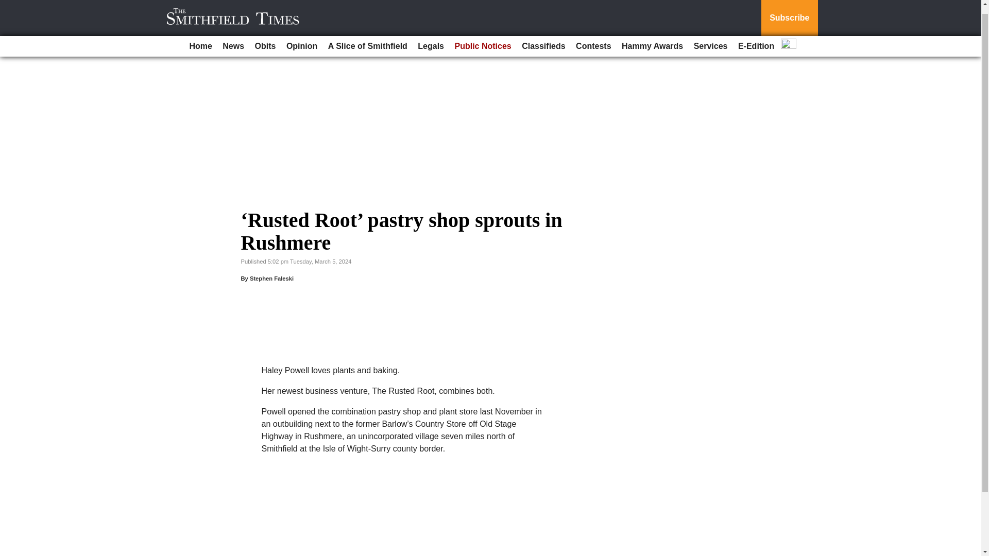 This screenshot has width=989, height=556. I want to click on Legals, so click(431, 39).